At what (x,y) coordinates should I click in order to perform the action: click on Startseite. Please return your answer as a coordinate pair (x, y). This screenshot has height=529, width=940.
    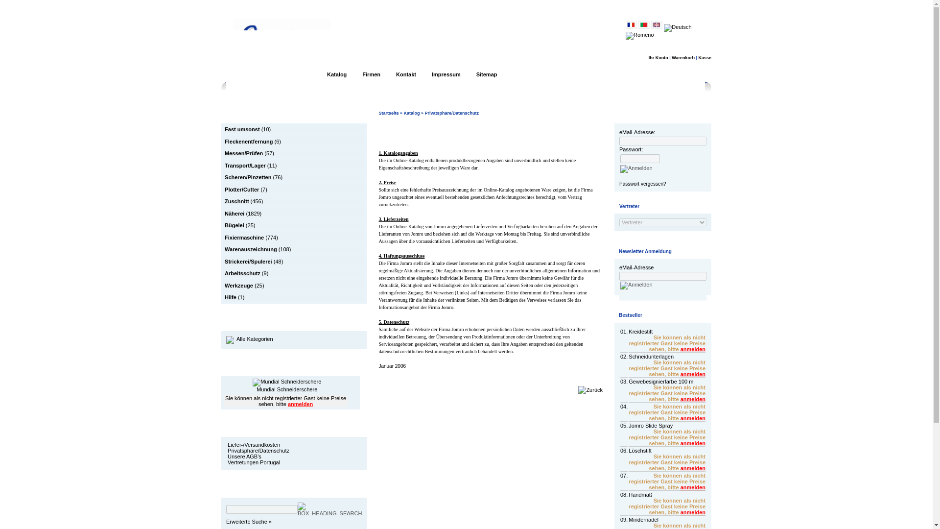
    Looking at the image, I should click on (389, 113).